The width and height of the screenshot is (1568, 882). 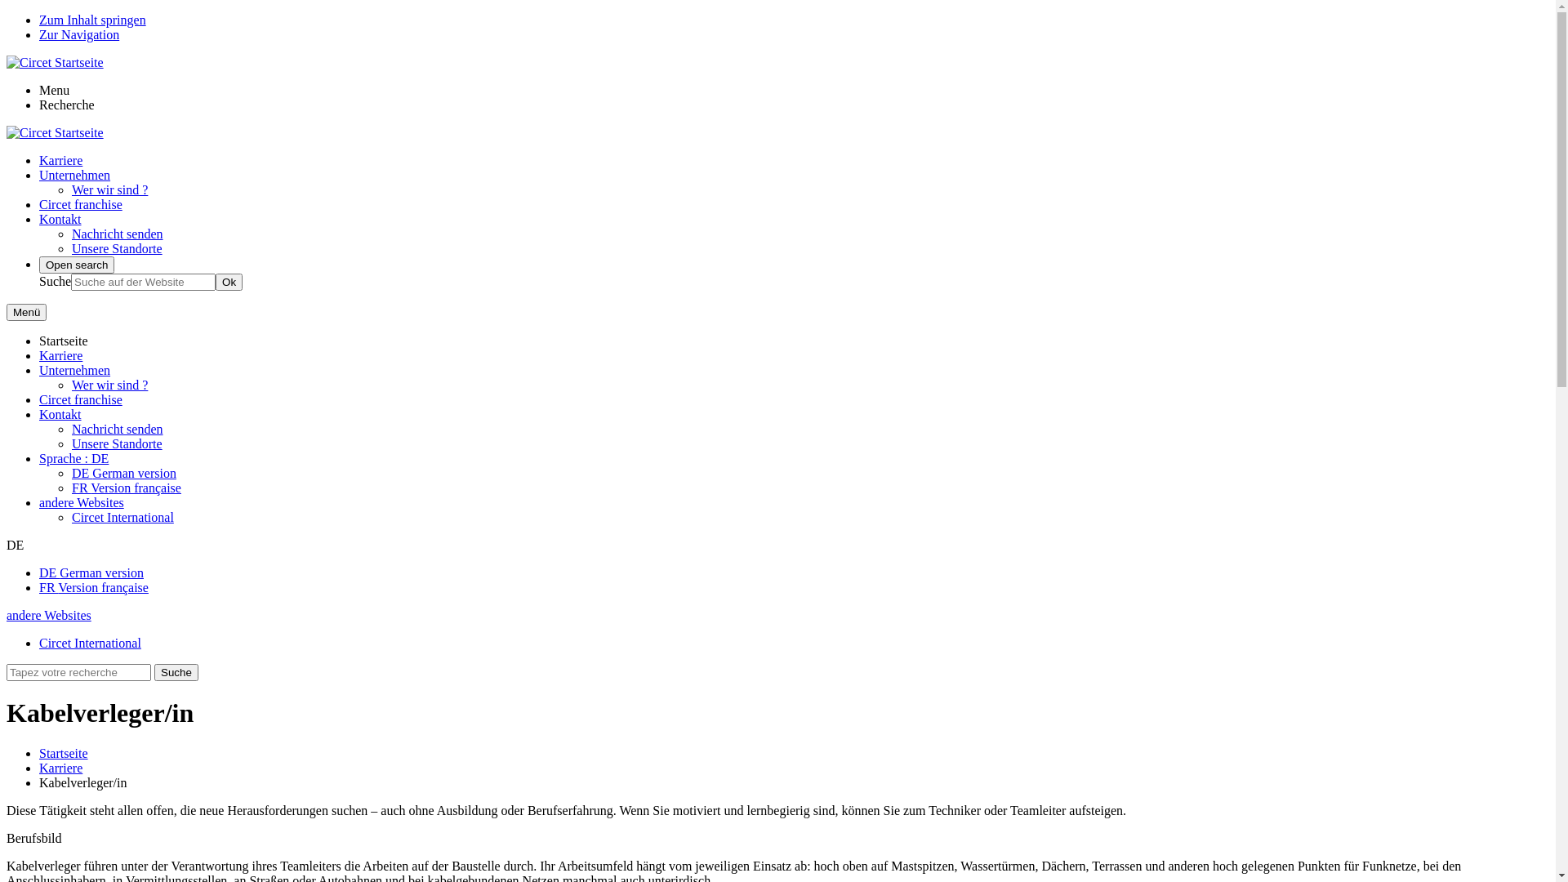 I want to click on Unsere Standorte, so click(x=118, y=444).